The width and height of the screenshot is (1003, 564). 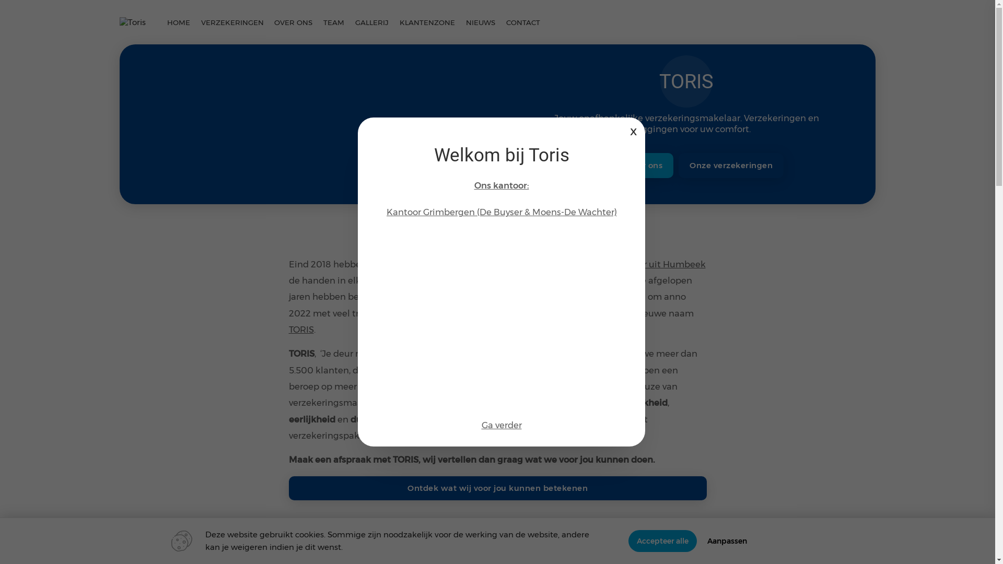 I want to click on Accepteer alle, so click(x=662, y=541).